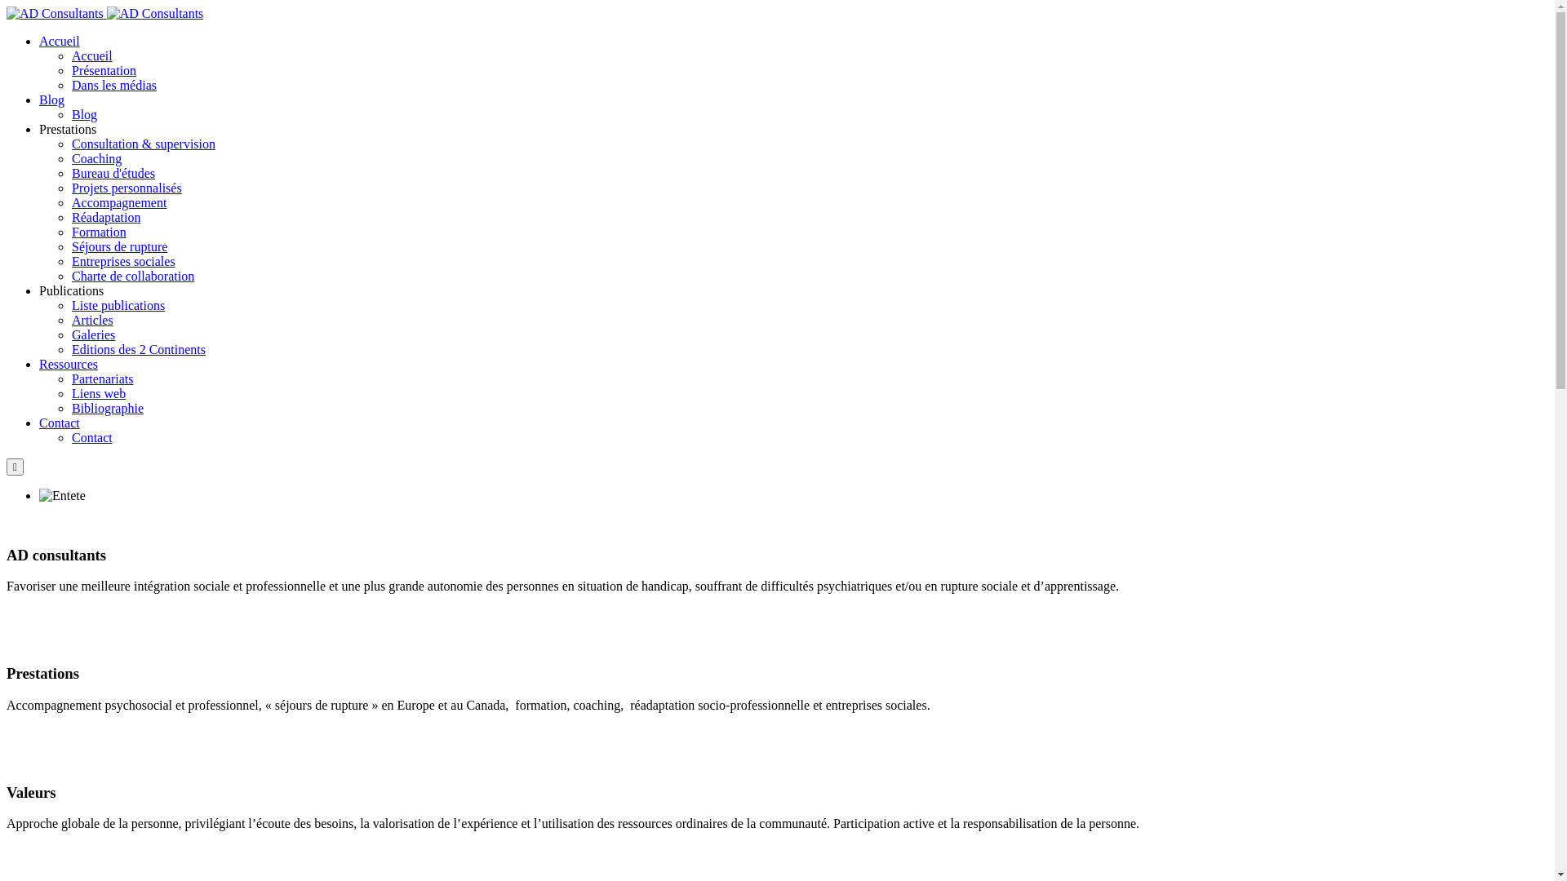 This screenshot has width=1567, height=881. I want to click on Accueil, so click(60, 41).